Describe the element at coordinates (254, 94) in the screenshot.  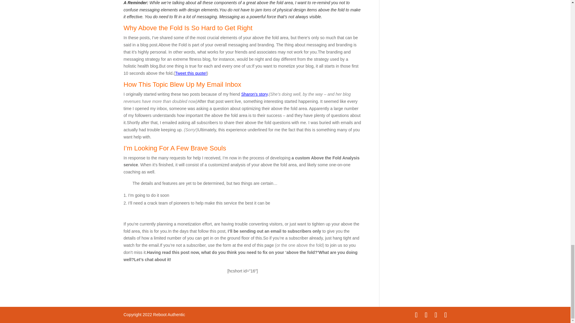
I see `One Simple Thing You Can Do to Monetize Your Blog Today` at that location.